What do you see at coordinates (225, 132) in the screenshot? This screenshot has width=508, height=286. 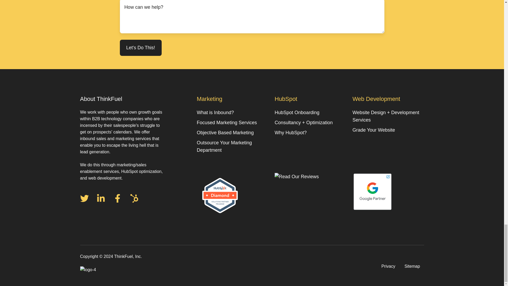 I see `Objective Based Marketing` at bounding box center [225, 132].